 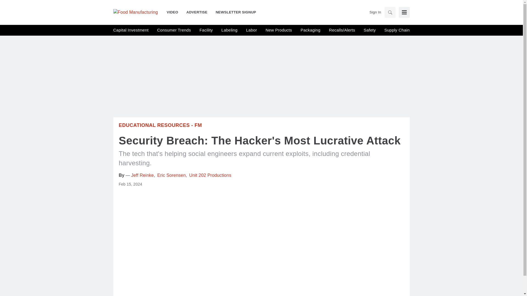 I want to click on Safety, so click(x=369, y=30).